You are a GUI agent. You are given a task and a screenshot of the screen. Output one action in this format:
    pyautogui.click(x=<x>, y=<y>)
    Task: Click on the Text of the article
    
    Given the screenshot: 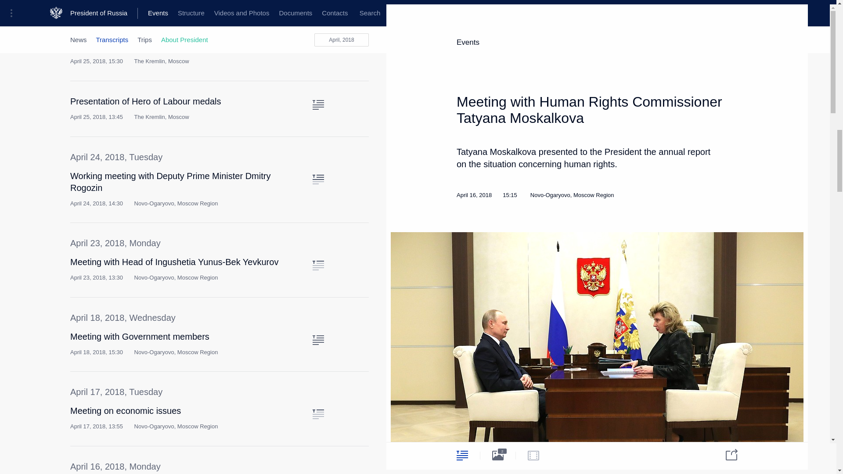 What is the action you would take?
    pyautogui.click(x=318, y=104)
    